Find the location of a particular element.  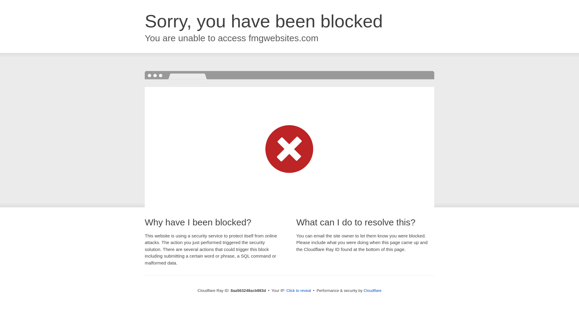

Click to reveal is located at coordinates (299, 291).